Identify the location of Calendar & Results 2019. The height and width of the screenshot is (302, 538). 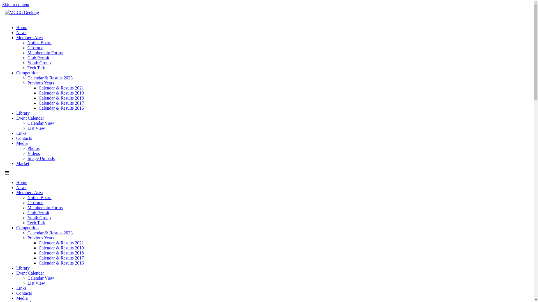
(61, 93).